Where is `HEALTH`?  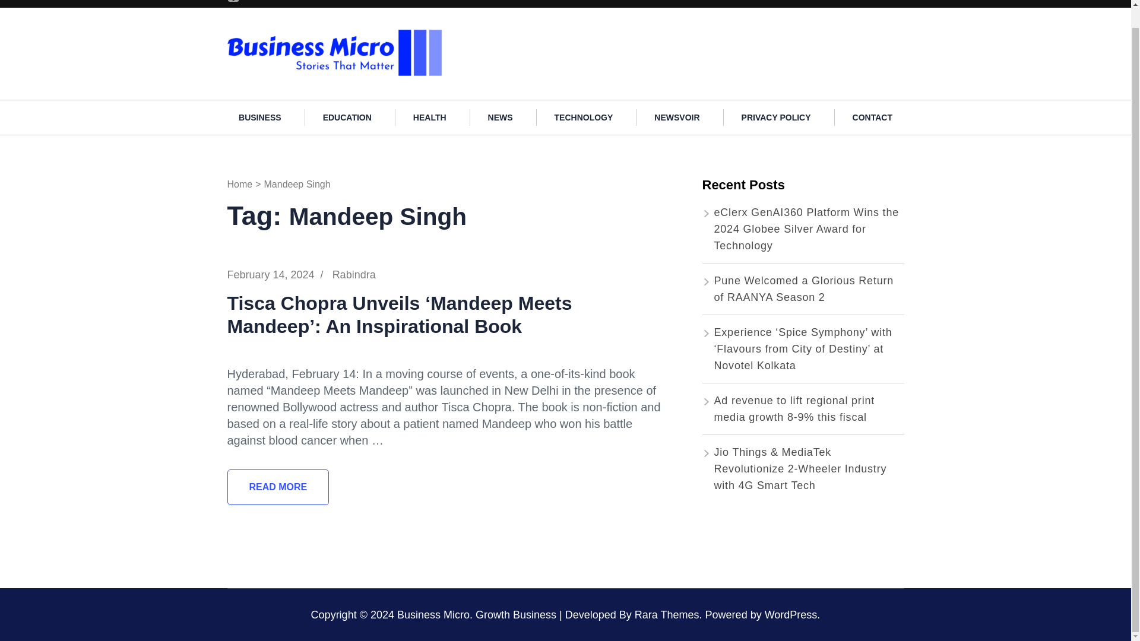 HEALTH is located at coordinates (430, 117).